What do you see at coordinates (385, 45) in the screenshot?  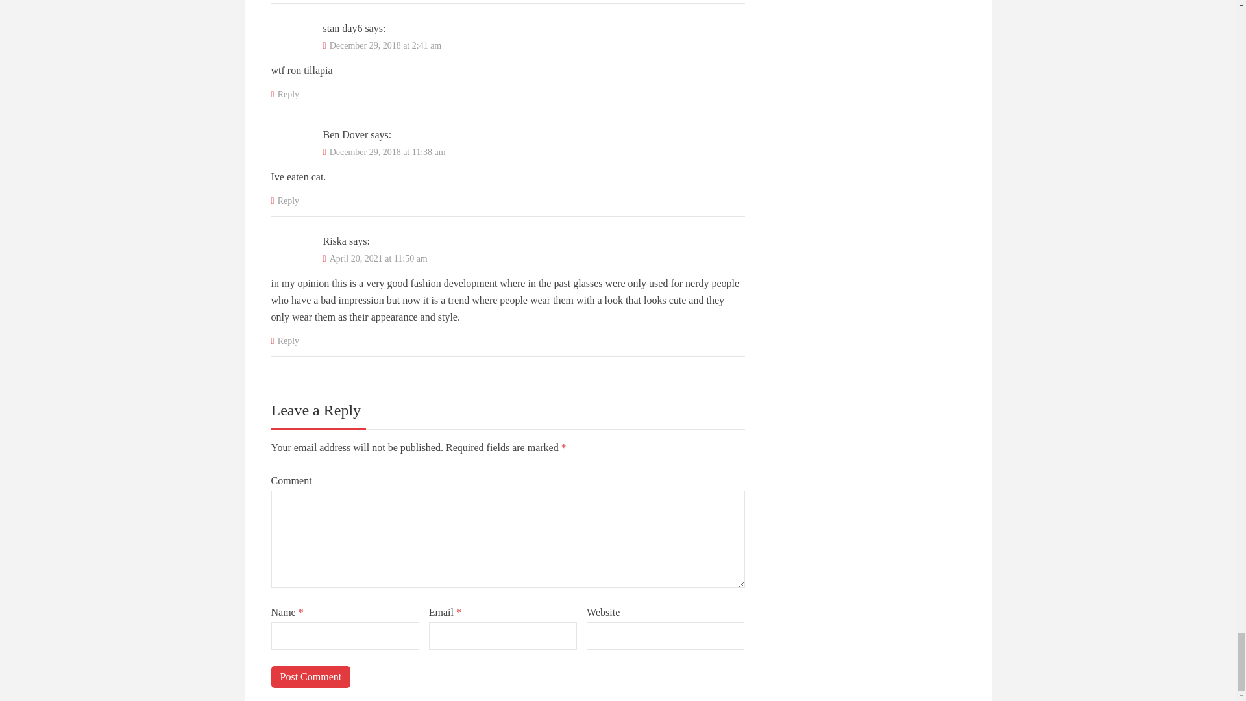 I see `December 29, 2018 at 2:41 am` at bounding box center [385, 45].